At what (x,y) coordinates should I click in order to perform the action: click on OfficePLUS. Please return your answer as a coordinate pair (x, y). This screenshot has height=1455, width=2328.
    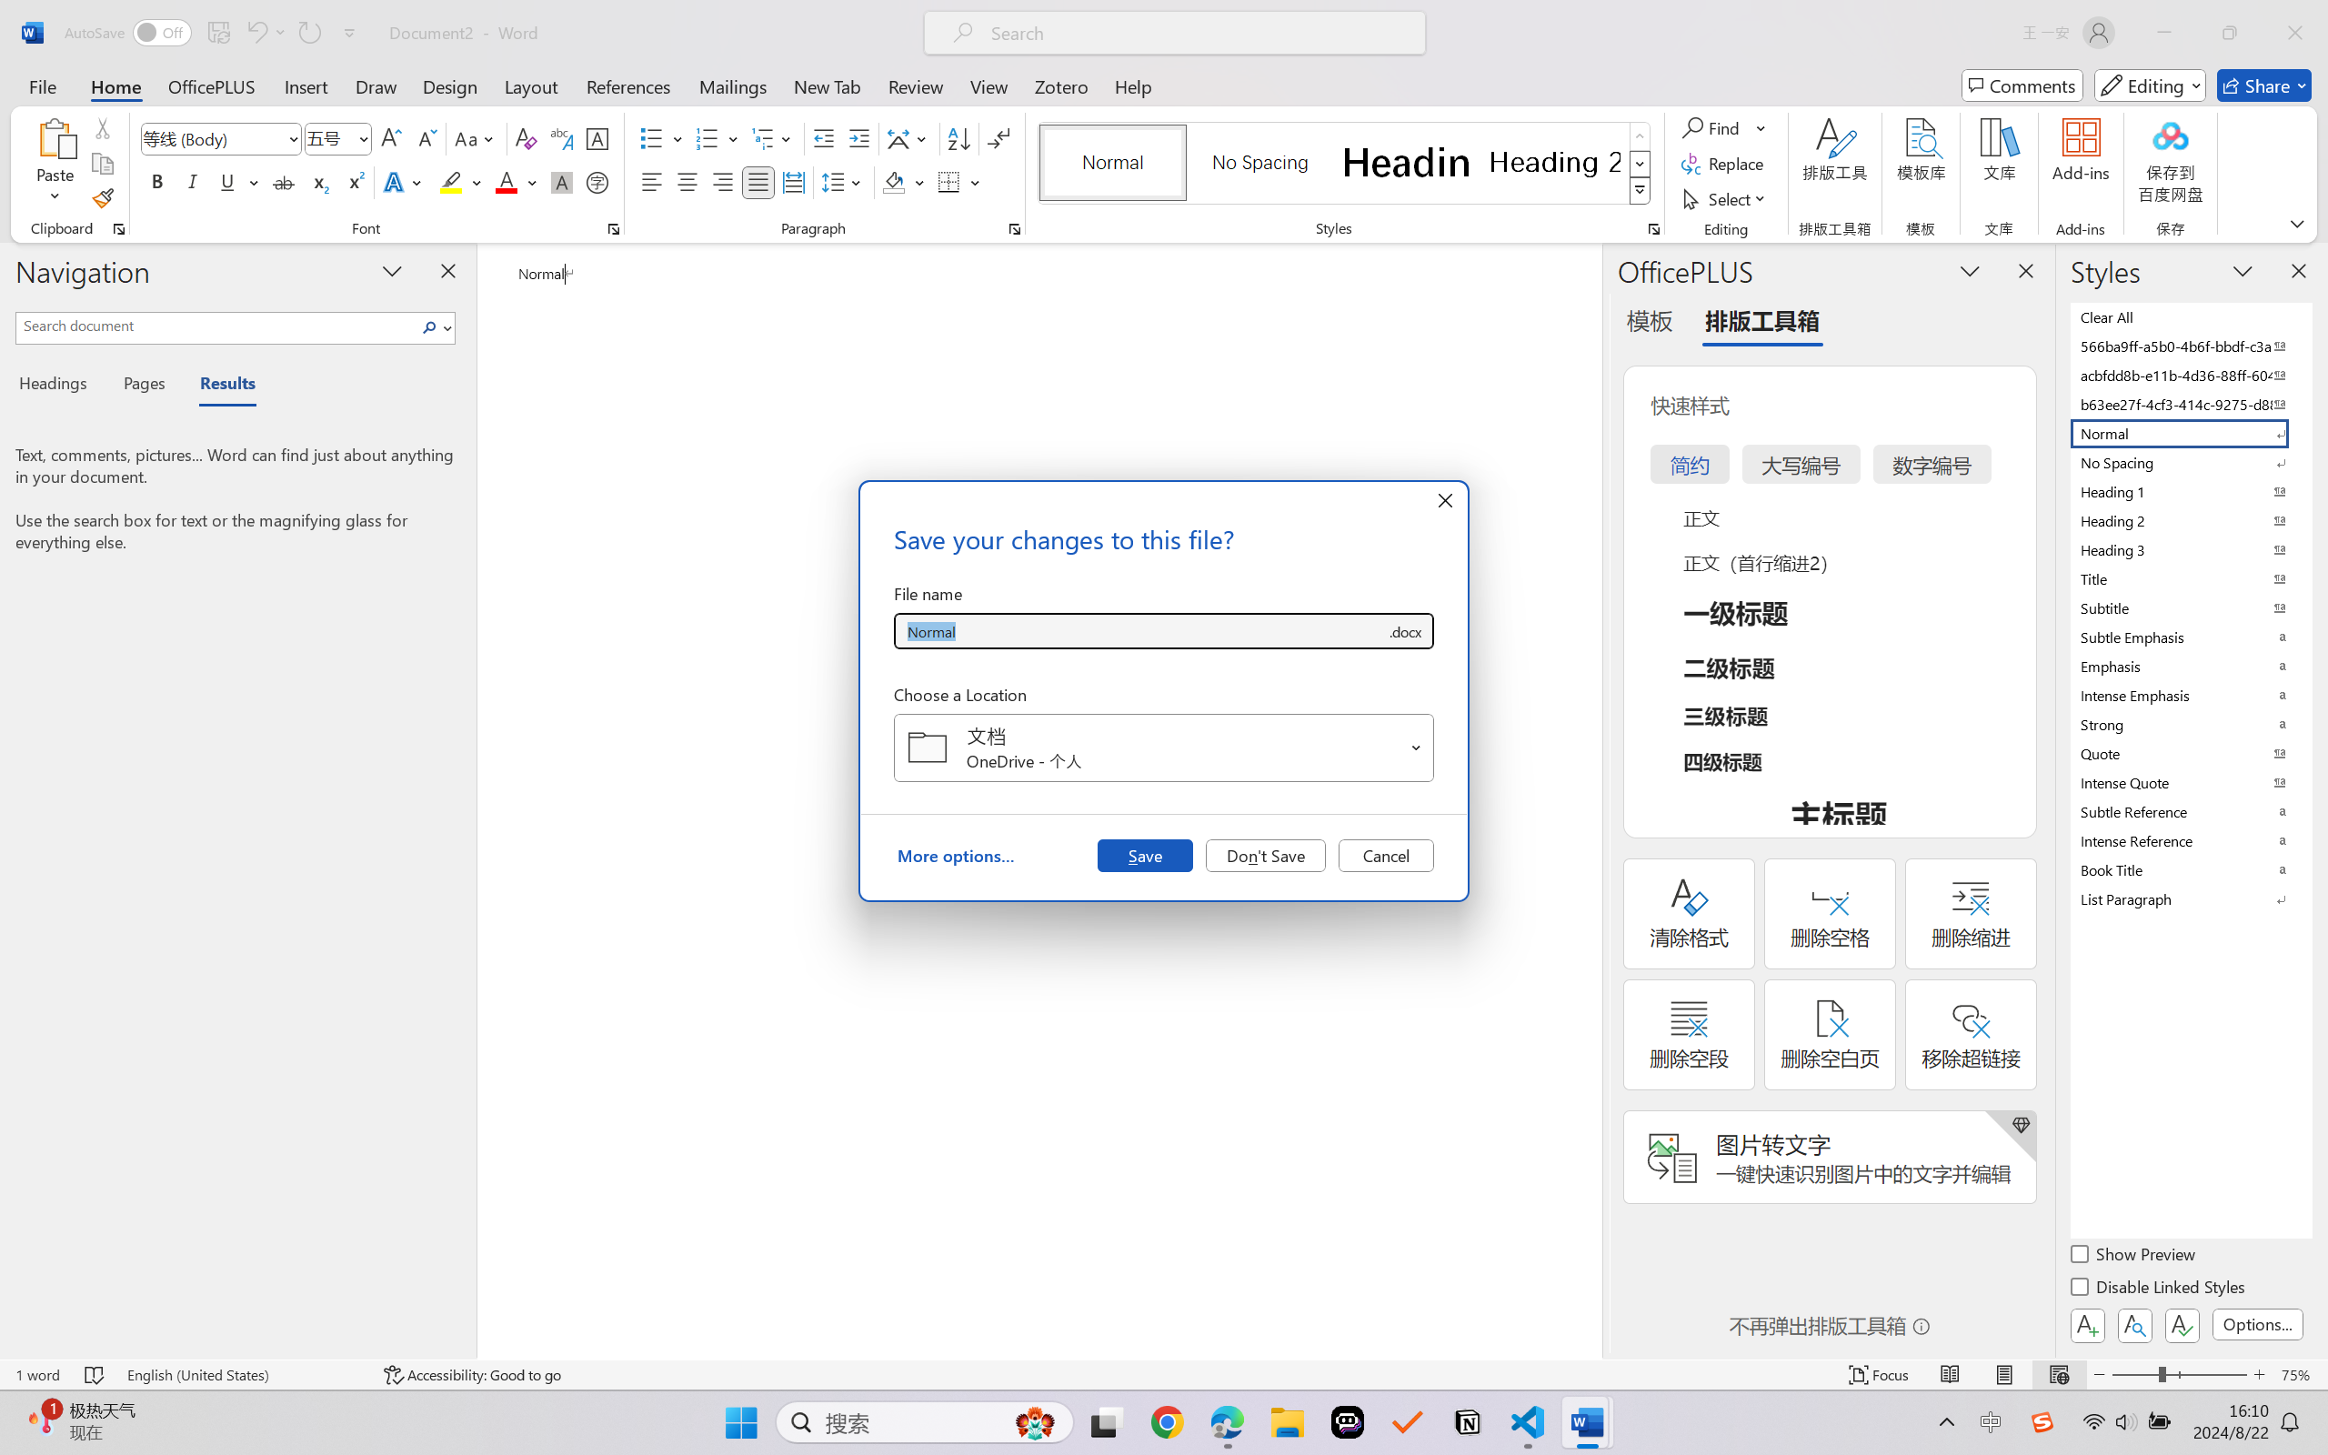
    Looking at the image, I should click on (211, 85).